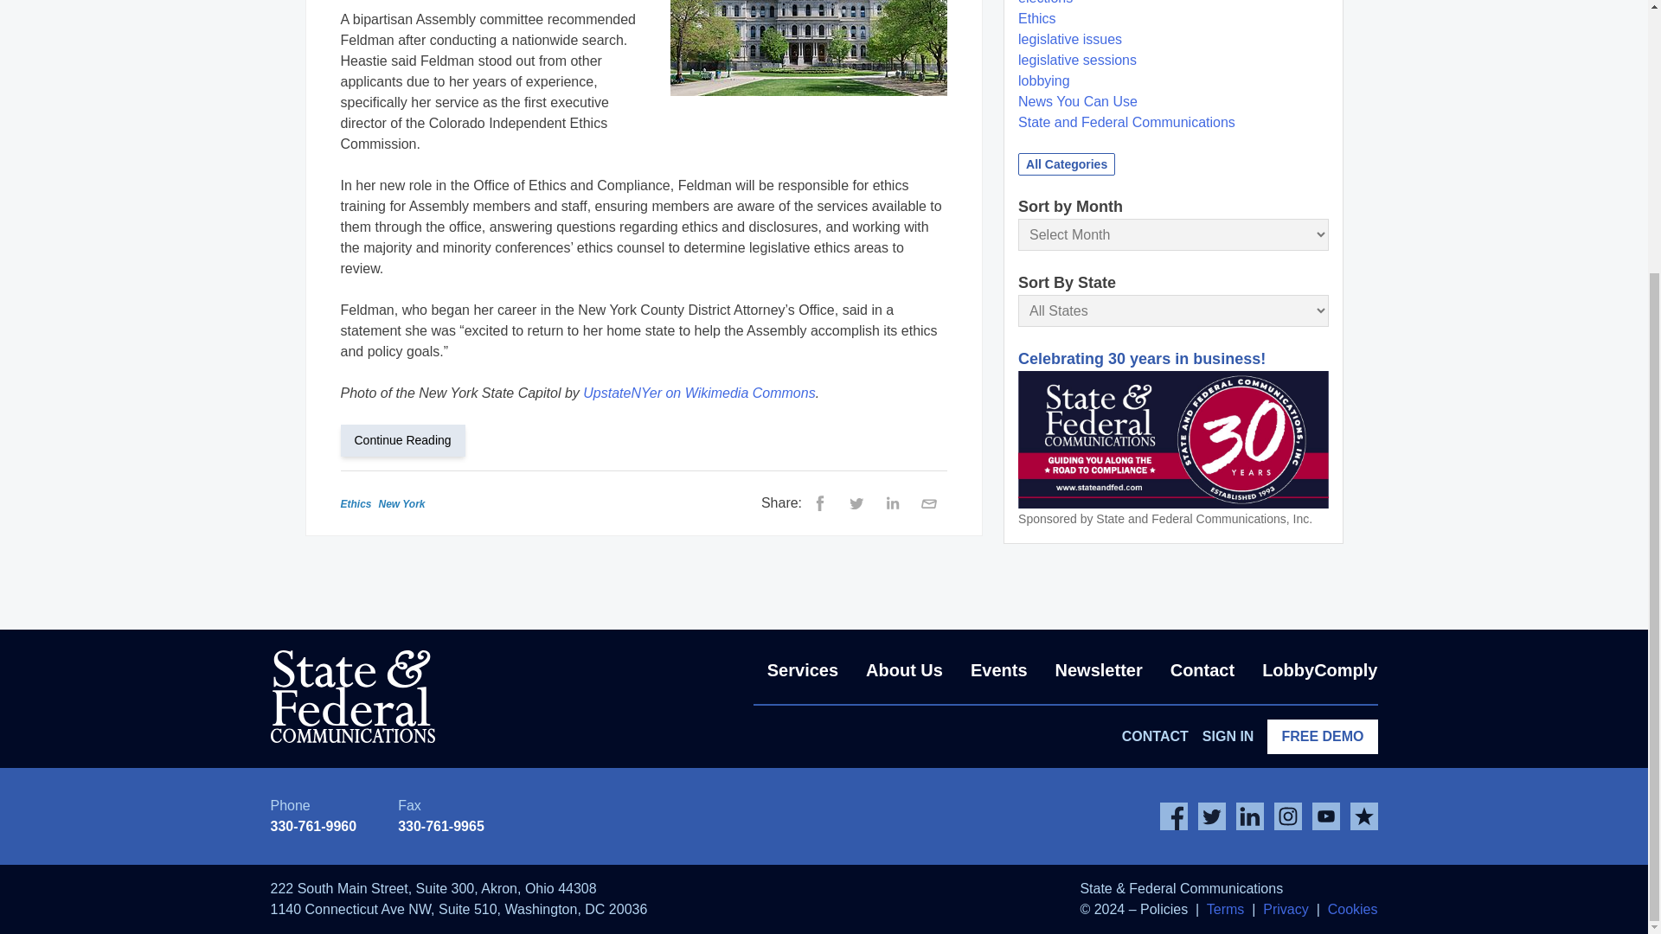 The height and width of the screenshot is (934, 1661). I want to click on Ethics, so click(356, 503).